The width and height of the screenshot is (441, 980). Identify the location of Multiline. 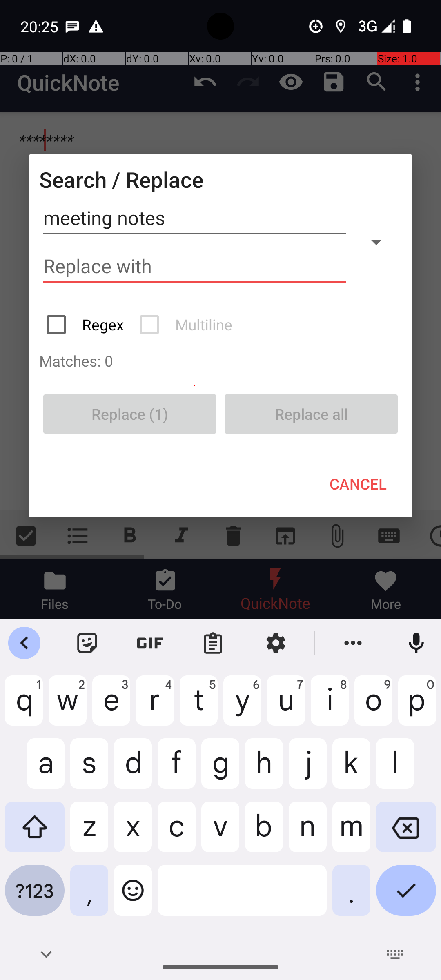
(187, 324).